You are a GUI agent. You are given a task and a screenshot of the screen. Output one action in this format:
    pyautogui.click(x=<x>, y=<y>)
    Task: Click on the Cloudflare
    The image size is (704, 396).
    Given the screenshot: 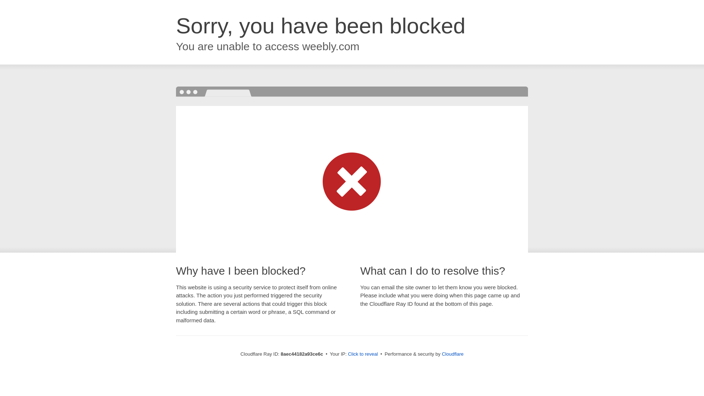 What is the action you would take?
    pyautogui.click(x=452, y=354)
    